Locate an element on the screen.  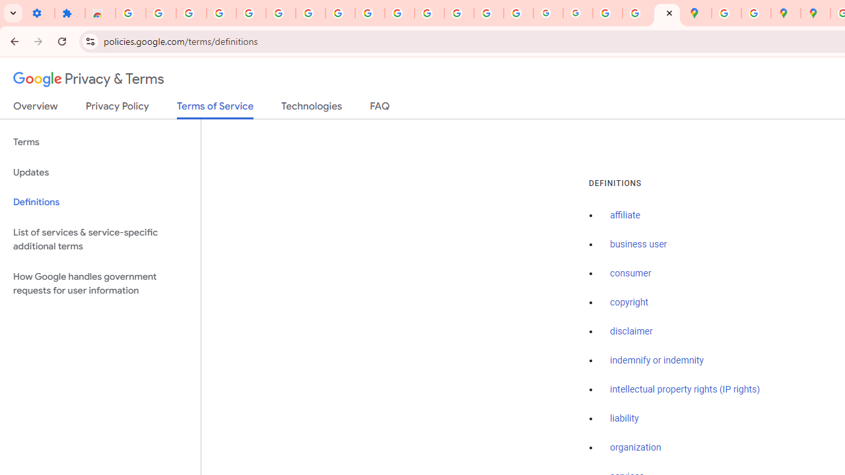
FAQ is located at coordinates (380, 109).